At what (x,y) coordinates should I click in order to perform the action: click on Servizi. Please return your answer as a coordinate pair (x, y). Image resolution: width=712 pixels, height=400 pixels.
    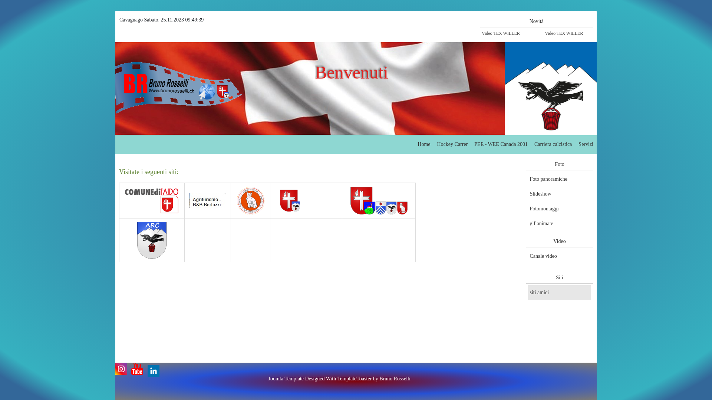
    Looking at the image, I should click on (586, 144).